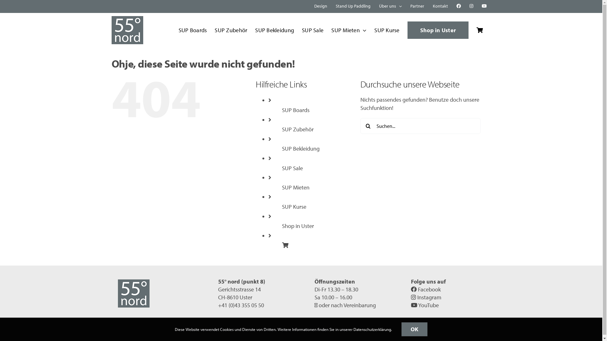 This screenshot has height=341, width=607. Describe the element at coordinates (353, 6) in the screenshot. I see `Stand Up Paddling` at that location.